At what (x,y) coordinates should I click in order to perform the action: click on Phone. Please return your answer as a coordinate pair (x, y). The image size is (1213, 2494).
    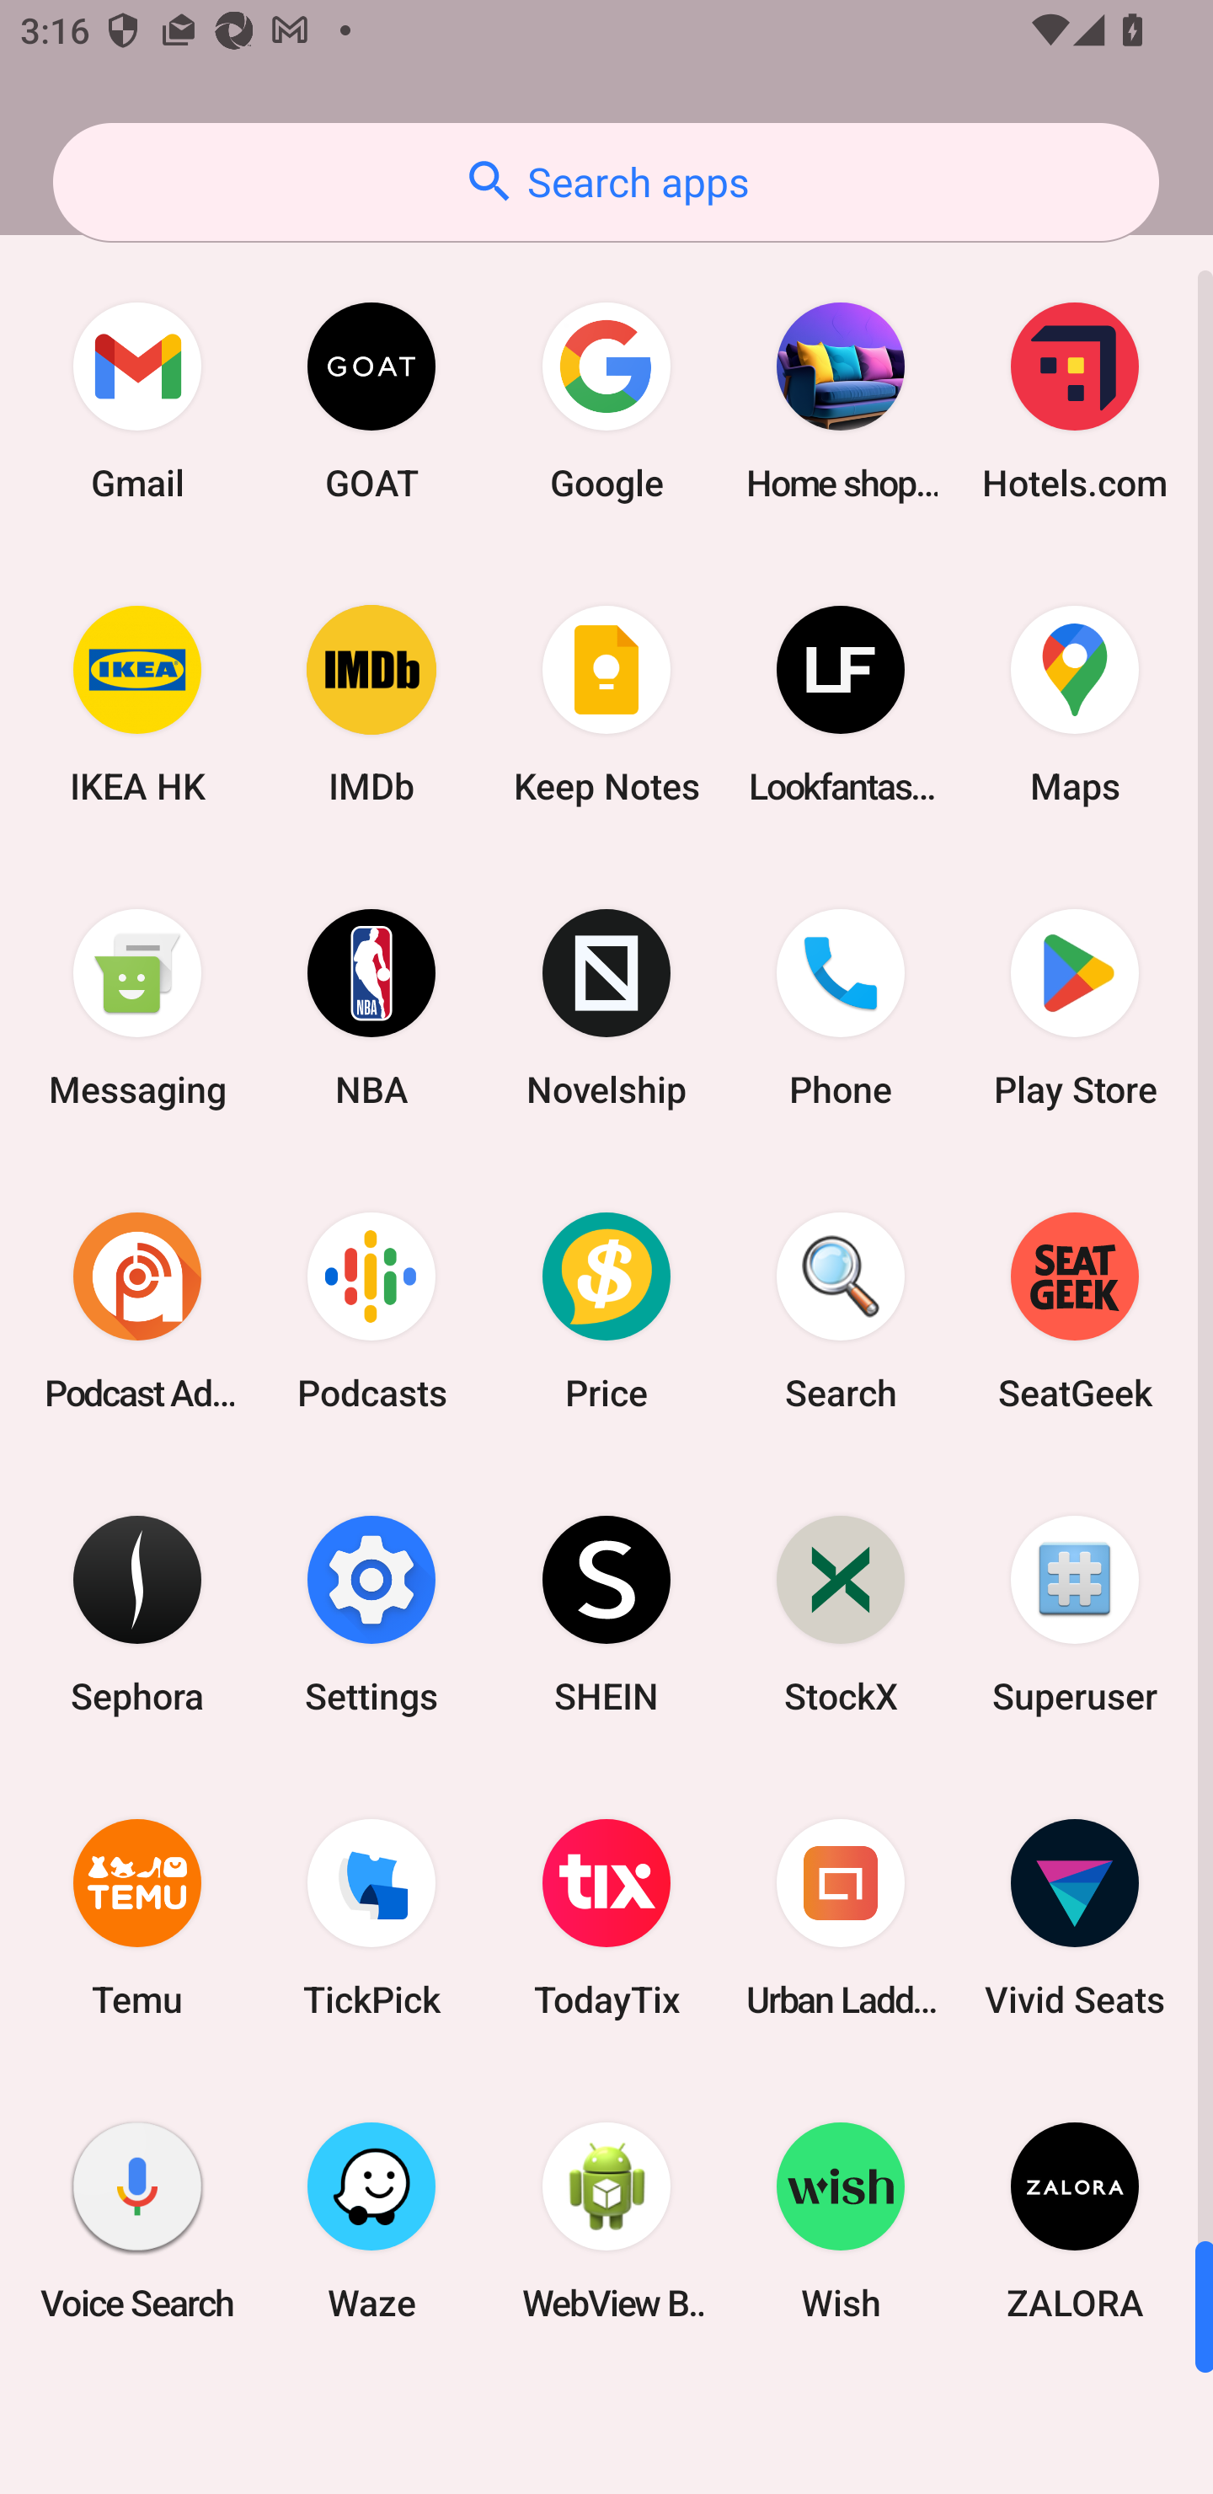
    Looking at the image, I should click on (841, 1008).